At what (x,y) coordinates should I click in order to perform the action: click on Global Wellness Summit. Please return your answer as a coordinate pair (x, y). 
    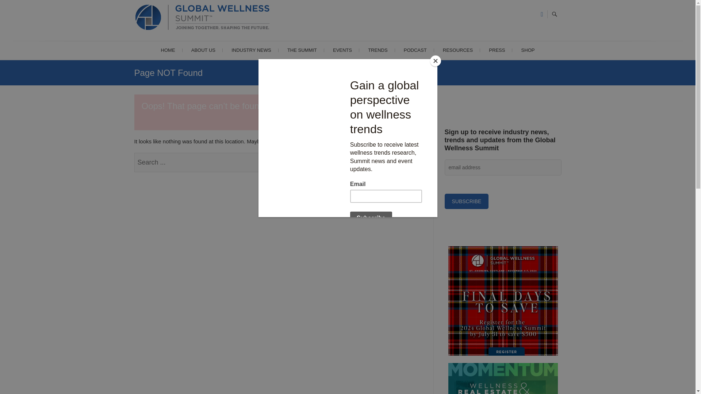
    Looking at the image, I should click on (218, 19).